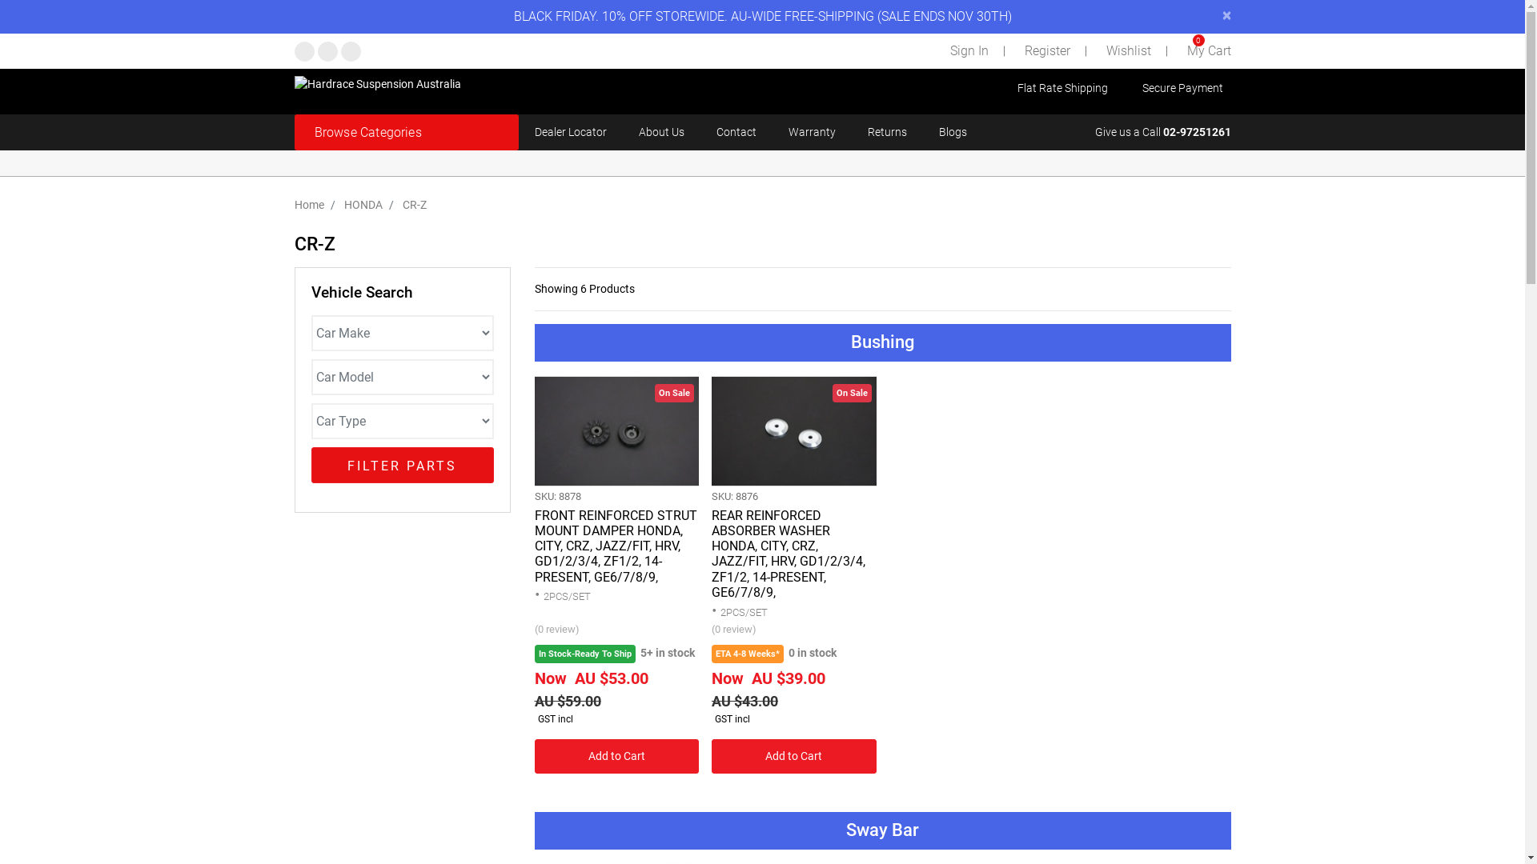  I want to click on Flat Rate Shipping, so click(1063, 88).